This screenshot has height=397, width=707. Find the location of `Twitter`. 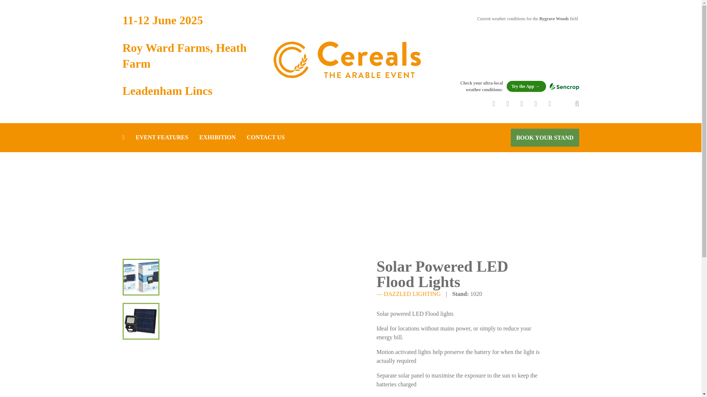

Twitter is located at coordinates (502, 104).